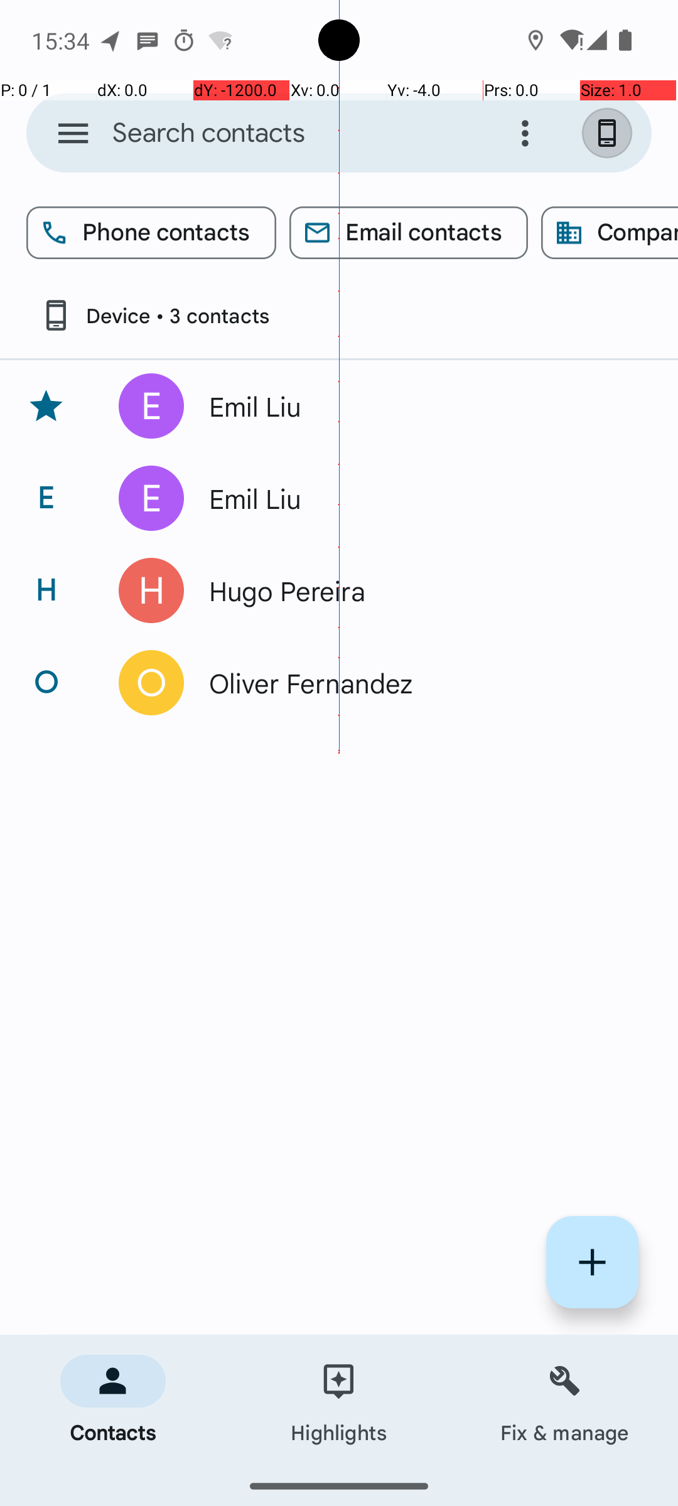  Describe the element at coordinates (154, 315) in the screenshot. I see `Device • 3 contacts` at that location.